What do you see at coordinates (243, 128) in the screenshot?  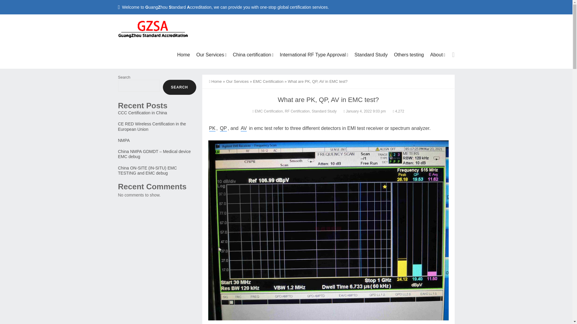 I see `AV` at bounding box center [243, 128].